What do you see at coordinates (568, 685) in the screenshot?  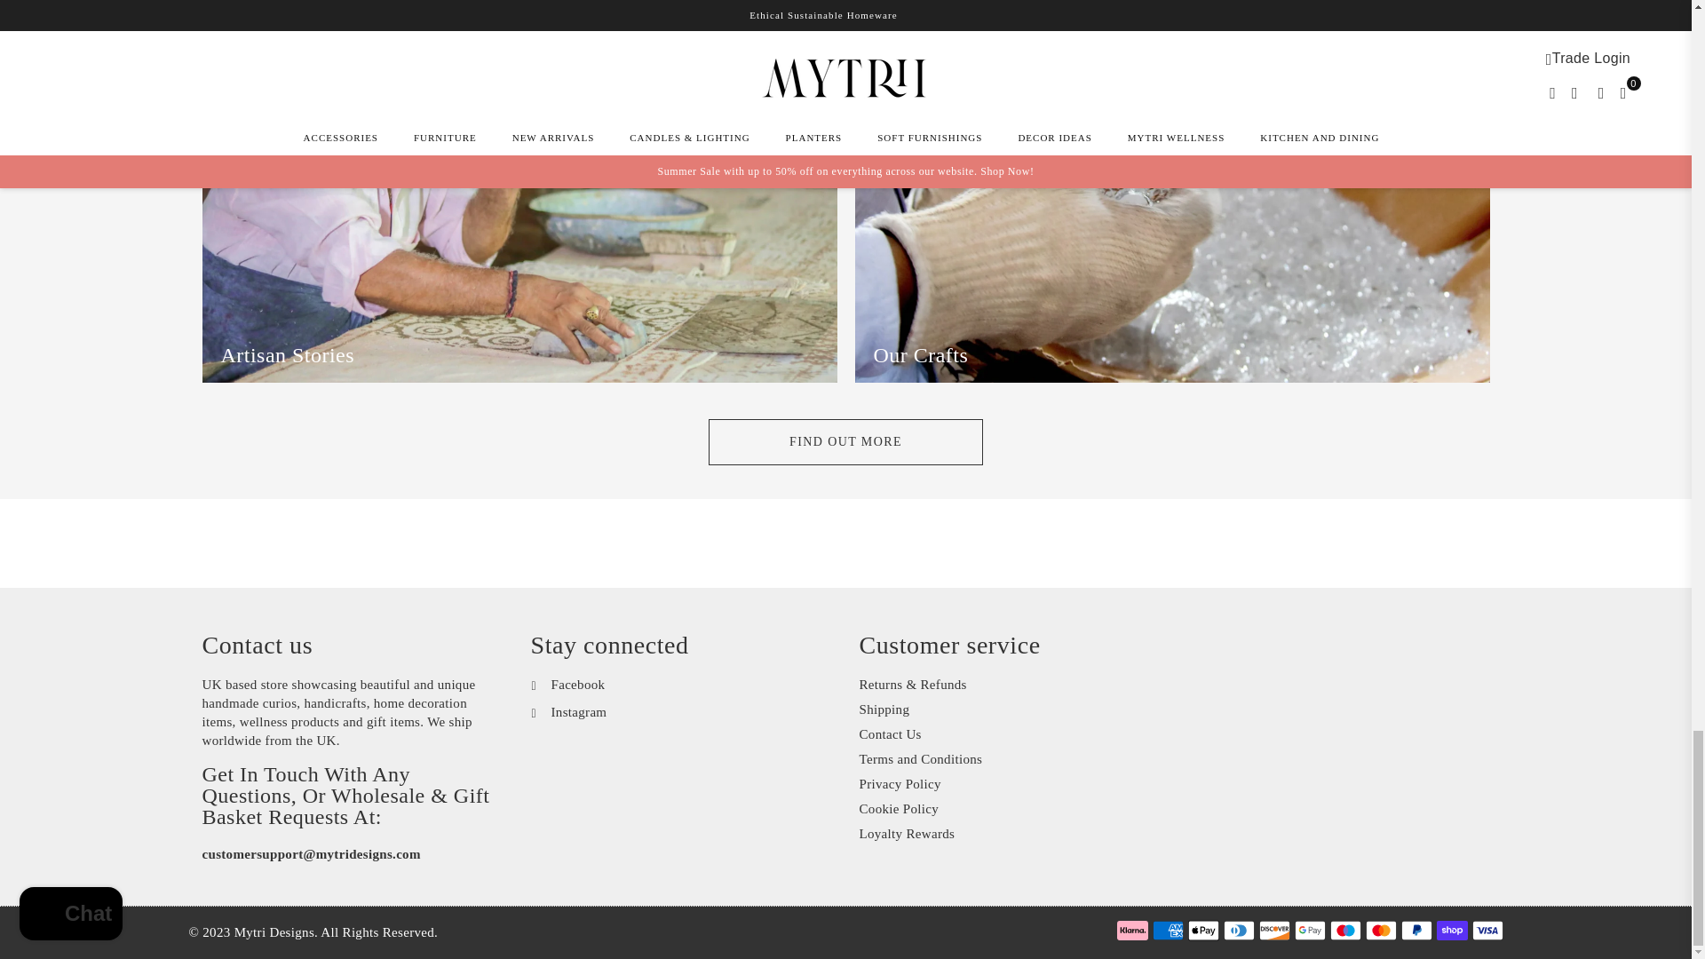 I see `Mytri Designs on Facebook` at bounding box center [568, 685].